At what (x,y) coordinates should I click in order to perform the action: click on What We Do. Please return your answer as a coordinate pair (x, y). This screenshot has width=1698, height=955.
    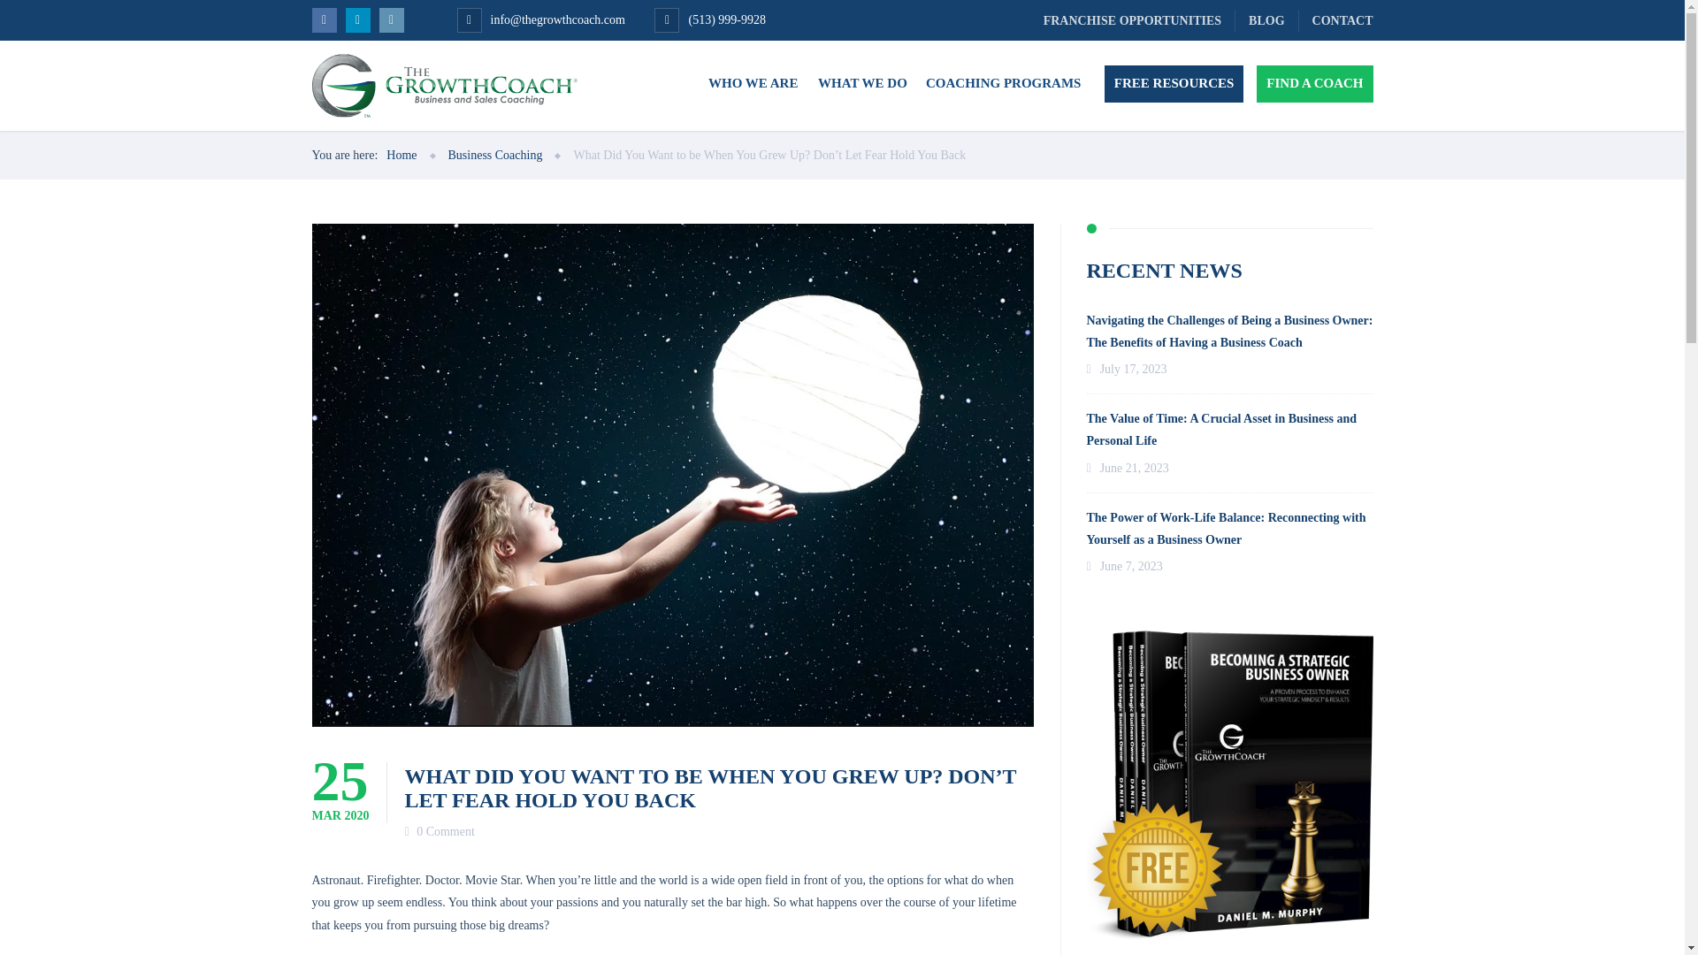
    Looking at the image, I should click on (861, 83).